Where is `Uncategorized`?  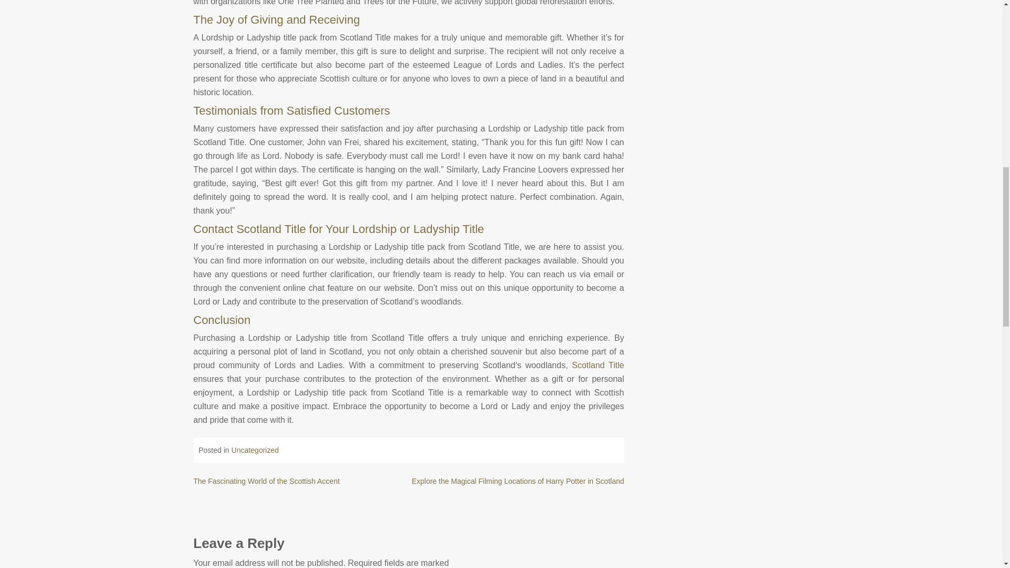
Uncategorized is located at coordinates (255, 450).